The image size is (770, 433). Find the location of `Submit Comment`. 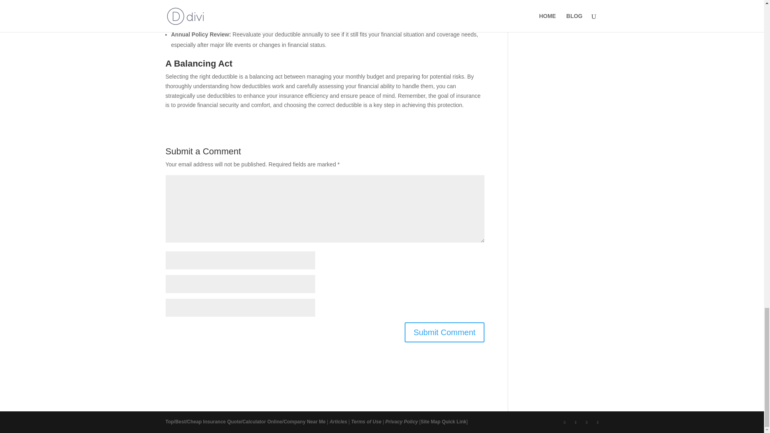

Submit Comment is located at coordinates (444, 332).